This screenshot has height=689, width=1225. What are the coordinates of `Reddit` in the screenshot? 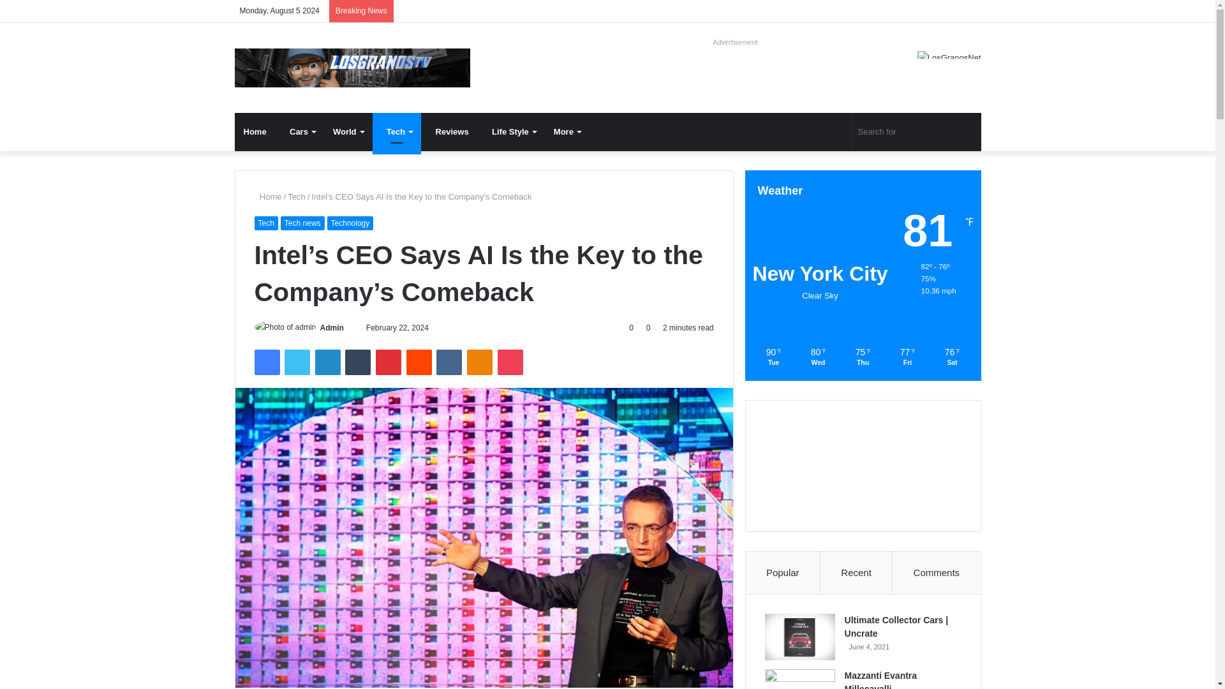 It's located at (419, 362).